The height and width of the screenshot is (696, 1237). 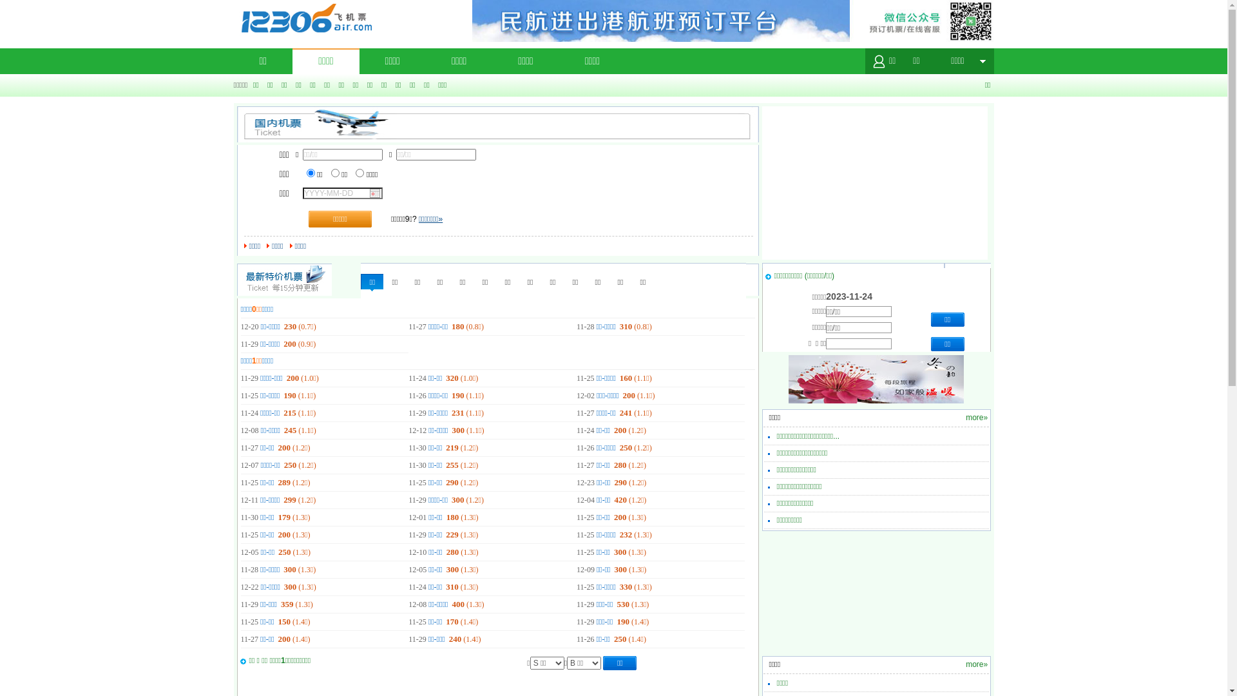 What do you see at coordinates (343, 193) in the screenshot?
I see `YYYY-MM-DD` at bounding box center [343, 193].